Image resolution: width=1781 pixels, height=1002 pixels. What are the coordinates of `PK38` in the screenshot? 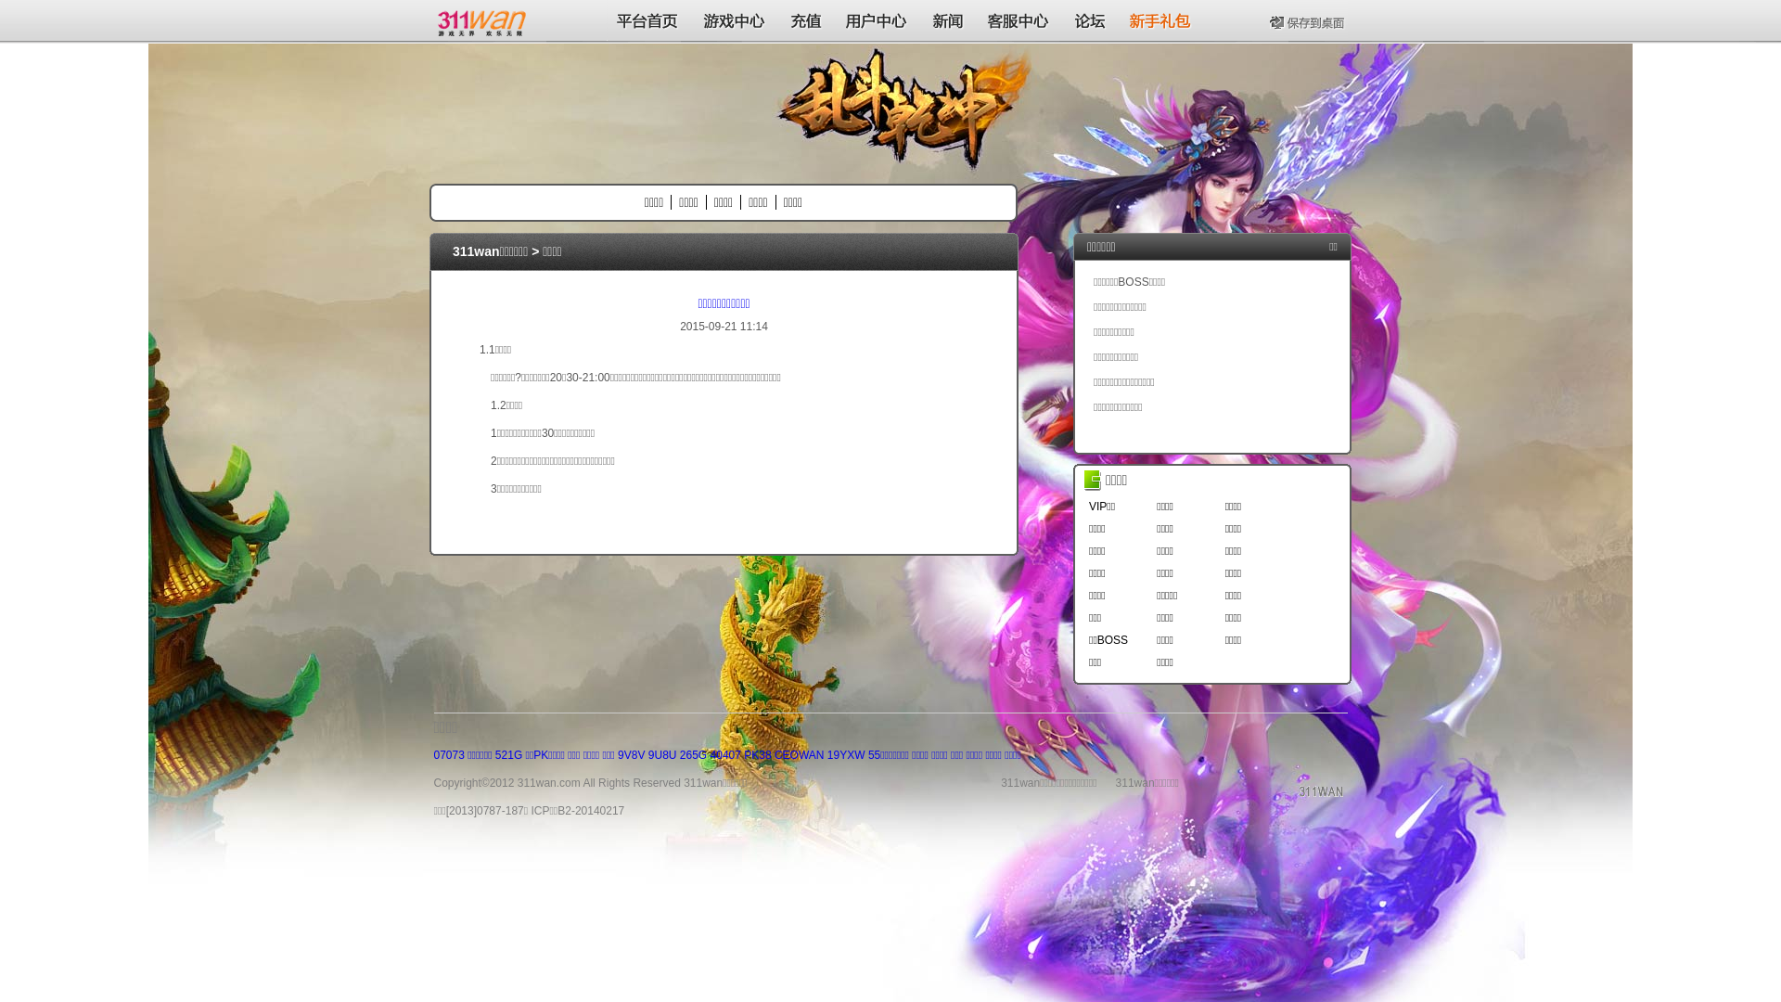 It's located at (757, 755).